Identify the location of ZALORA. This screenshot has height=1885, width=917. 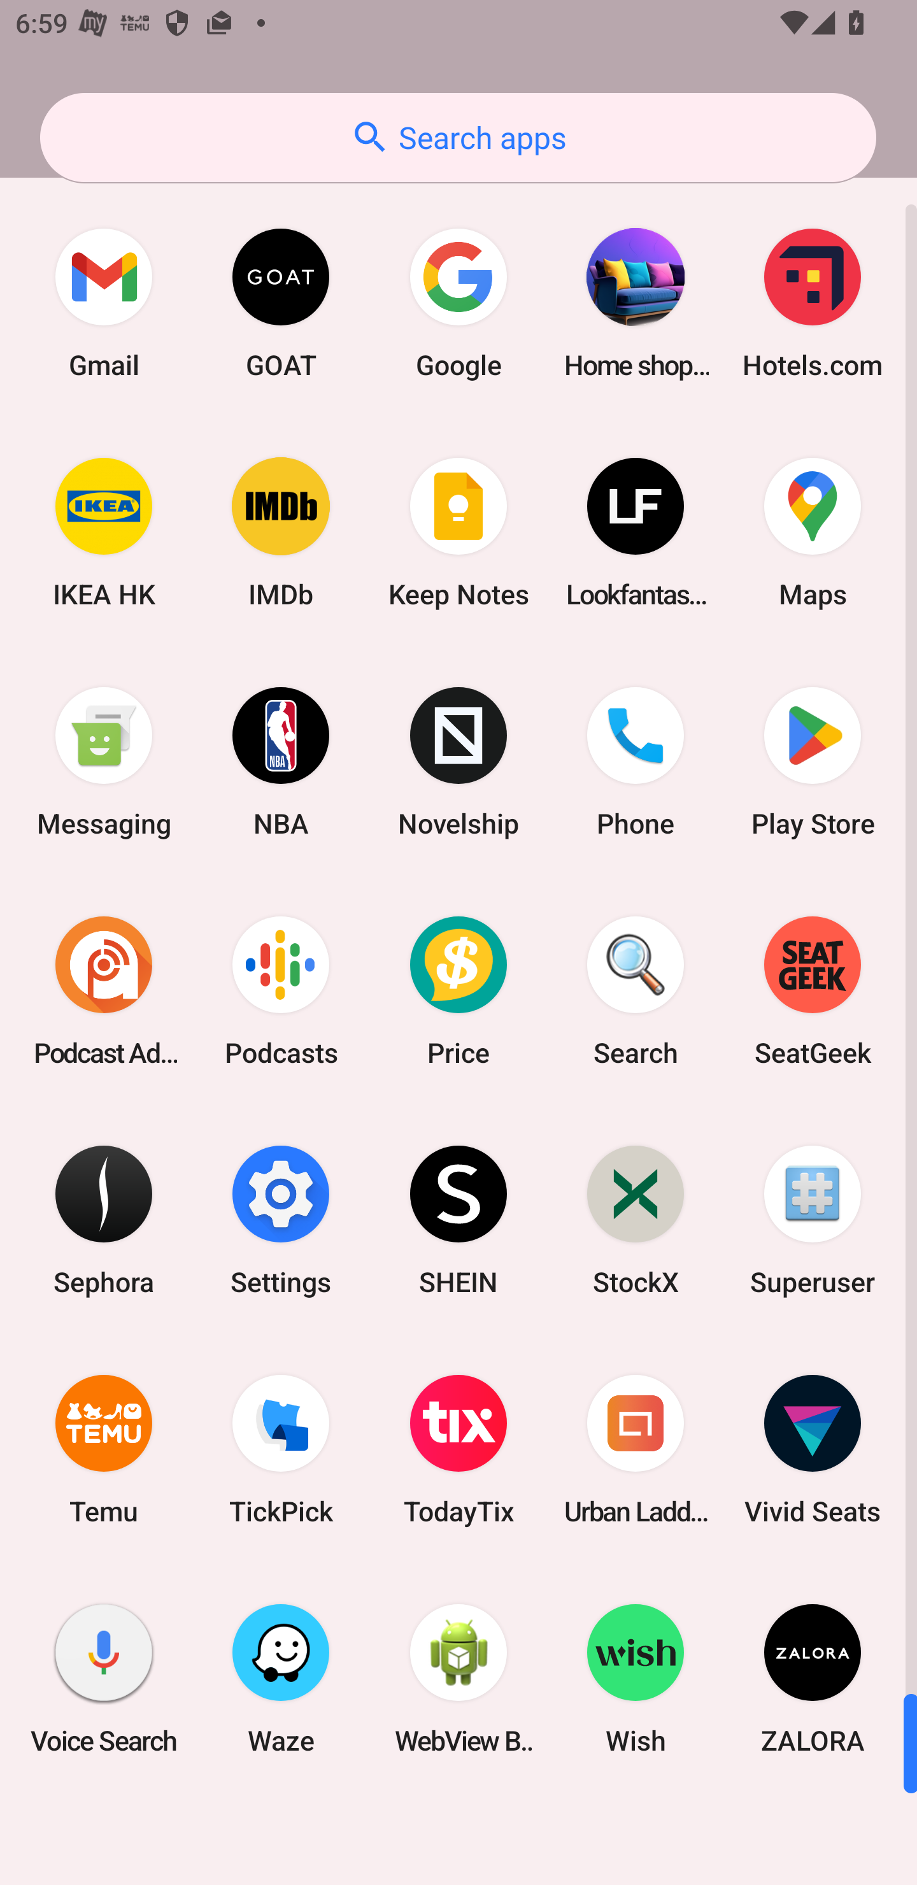
(813, 1678).